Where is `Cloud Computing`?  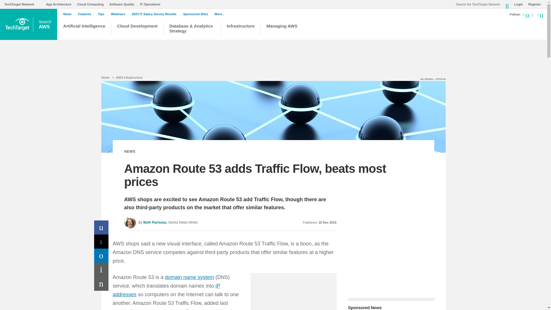
Cloud Computing is located at coordinates (92, 4).